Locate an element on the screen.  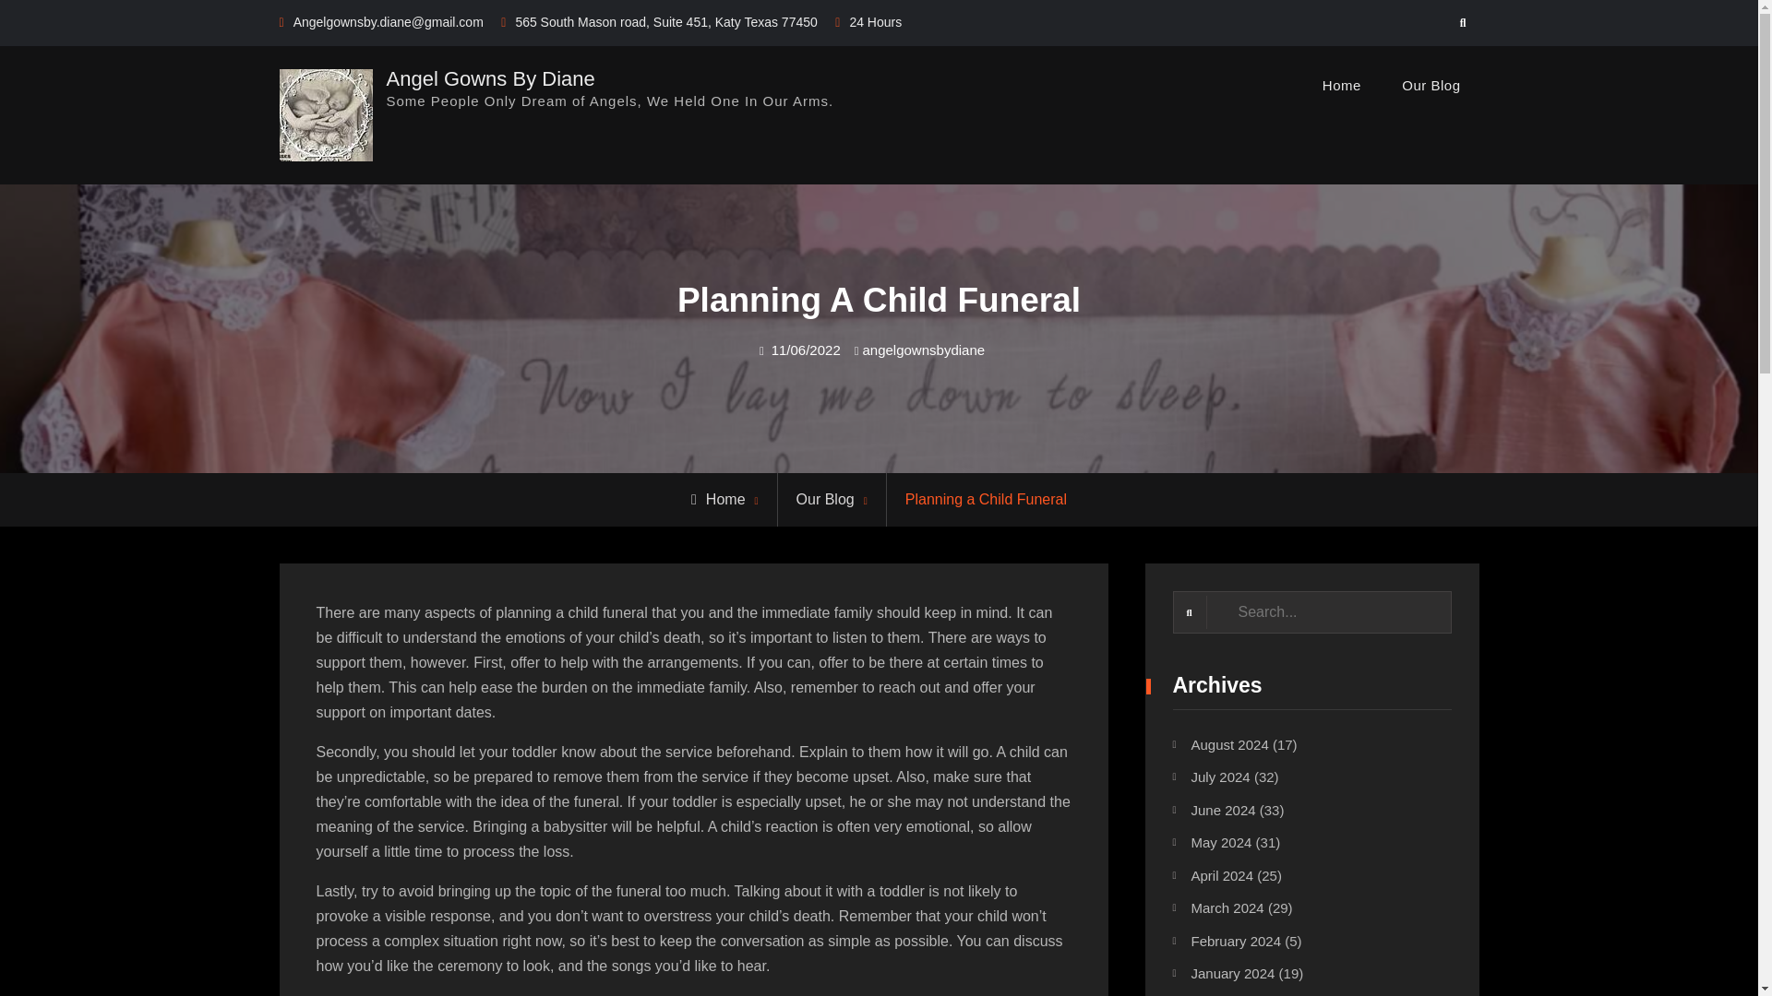
Our Blog is located at coordinates (825, 499).